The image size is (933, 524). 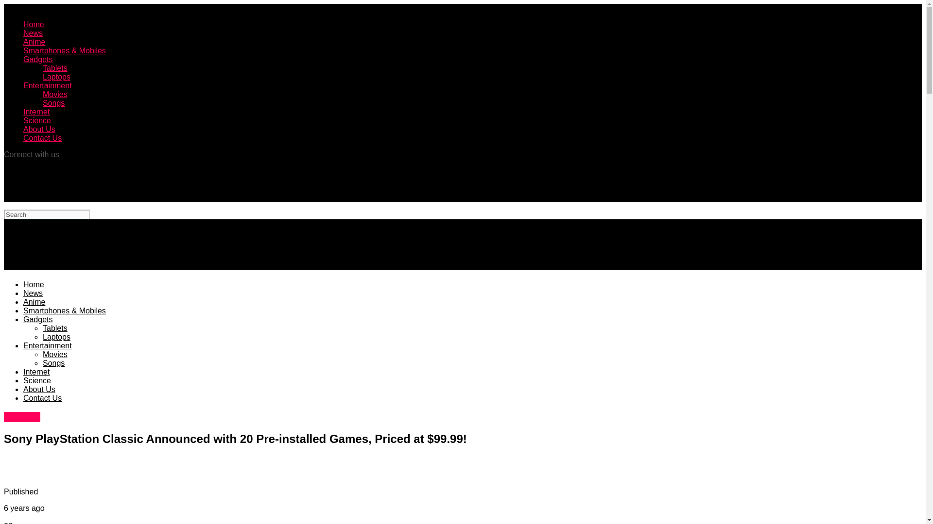 What do you see at coordinates (37, 120) in the screenshot?
I see `Science` at bounding box center [37, 120].